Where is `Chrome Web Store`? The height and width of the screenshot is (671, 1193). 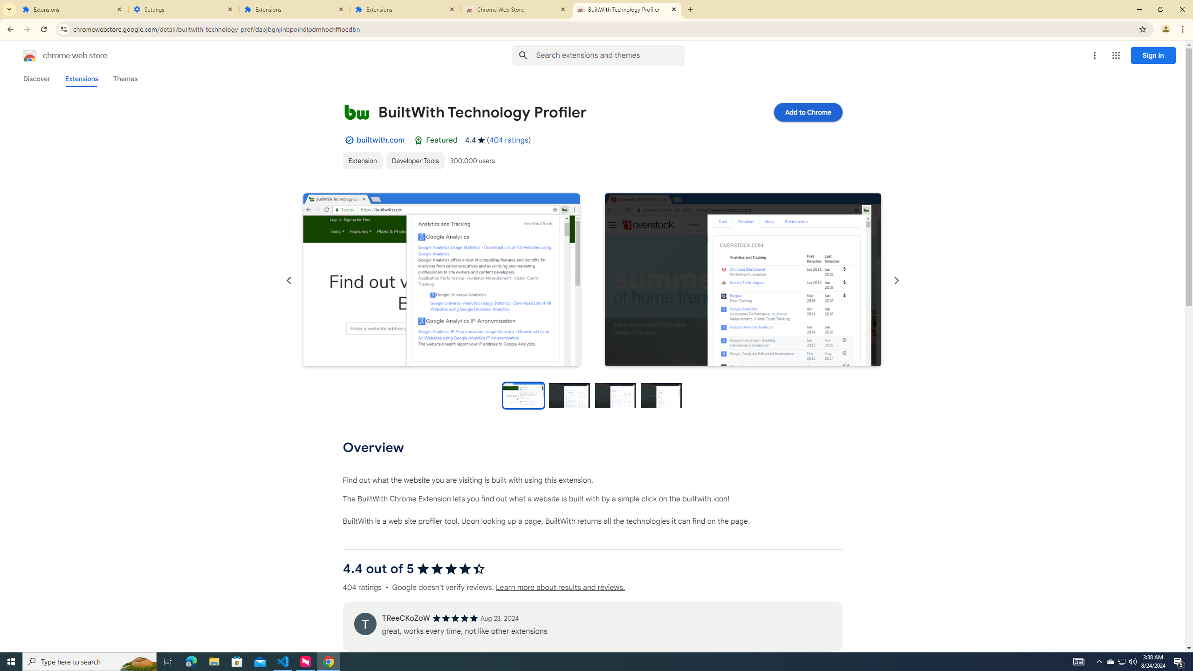
Chrome Web Store is located at coordinates (516, 9).